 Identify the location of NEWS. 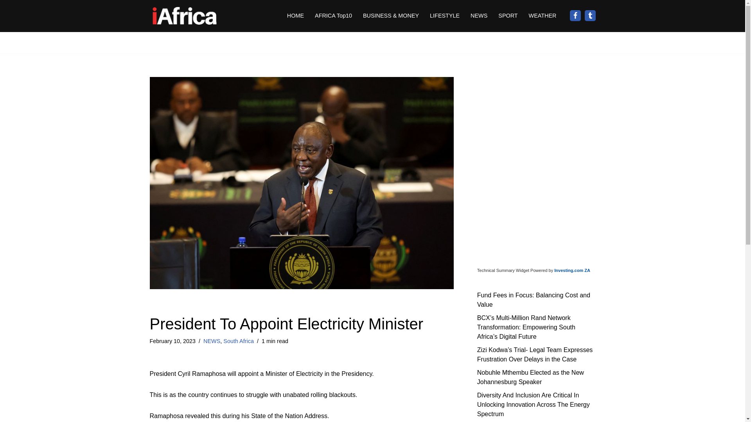
(479, 16).